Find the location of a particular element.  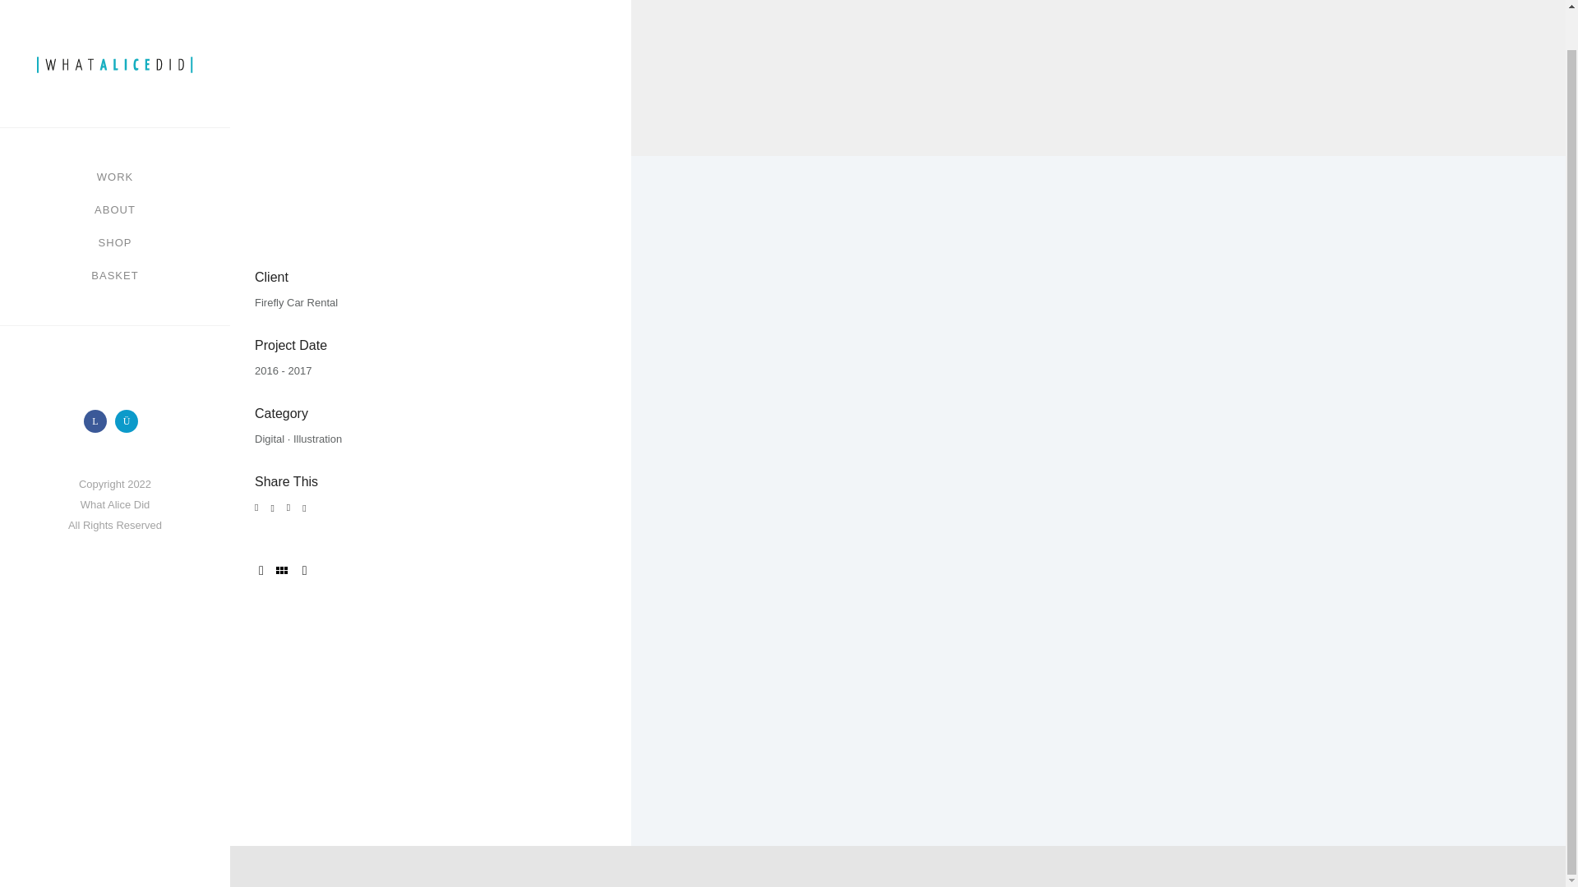

BASKET is located at coordinates (115, 234).